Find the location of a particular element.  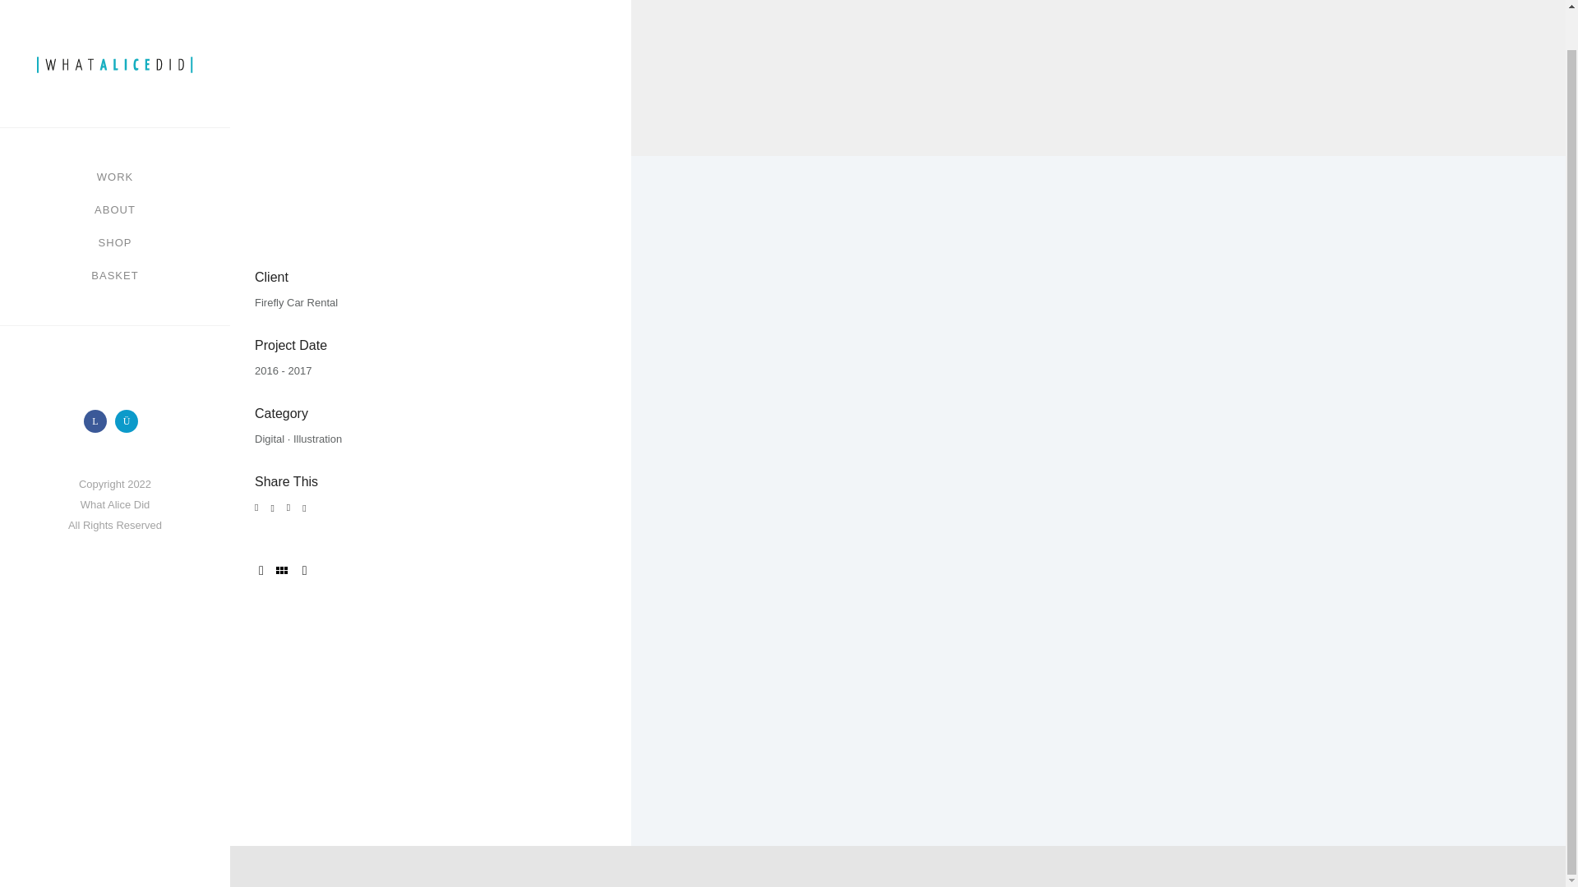

BASKET is located at coordinates (115, 234).